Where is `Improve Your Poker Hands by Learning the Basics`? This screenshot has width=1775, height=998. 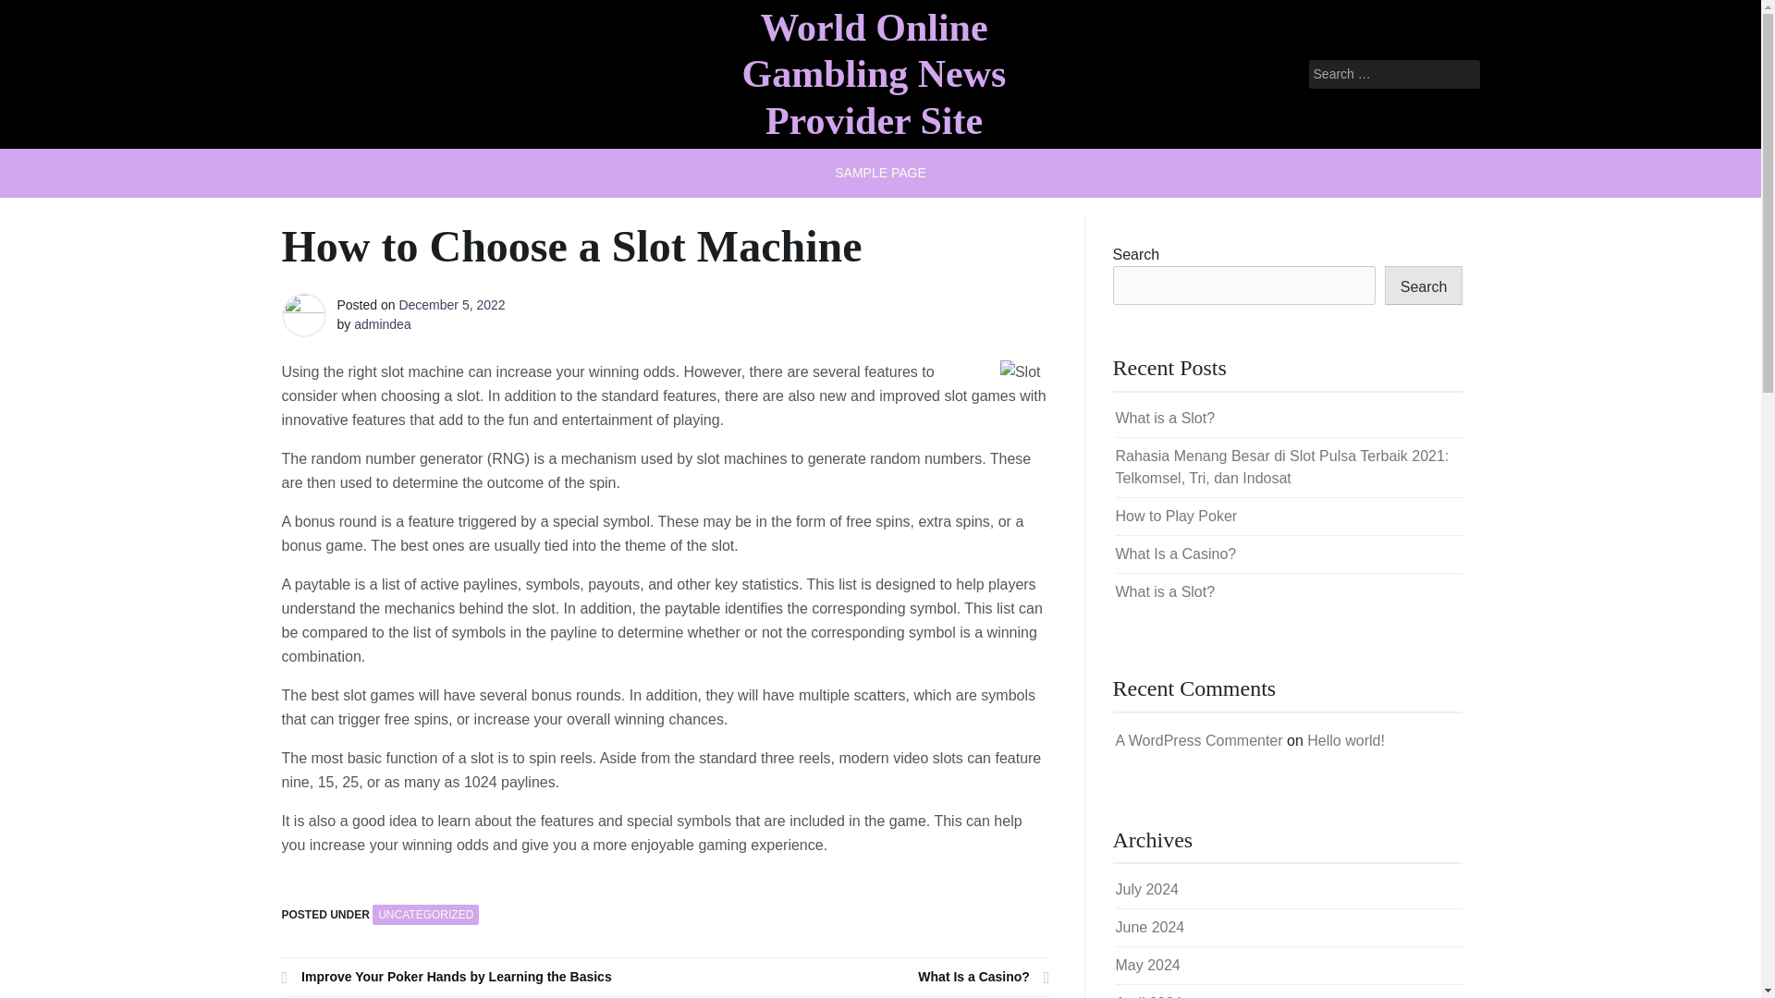 Improve Your Poker Hands by Learning the Basics is located at coordinates (473, 977).